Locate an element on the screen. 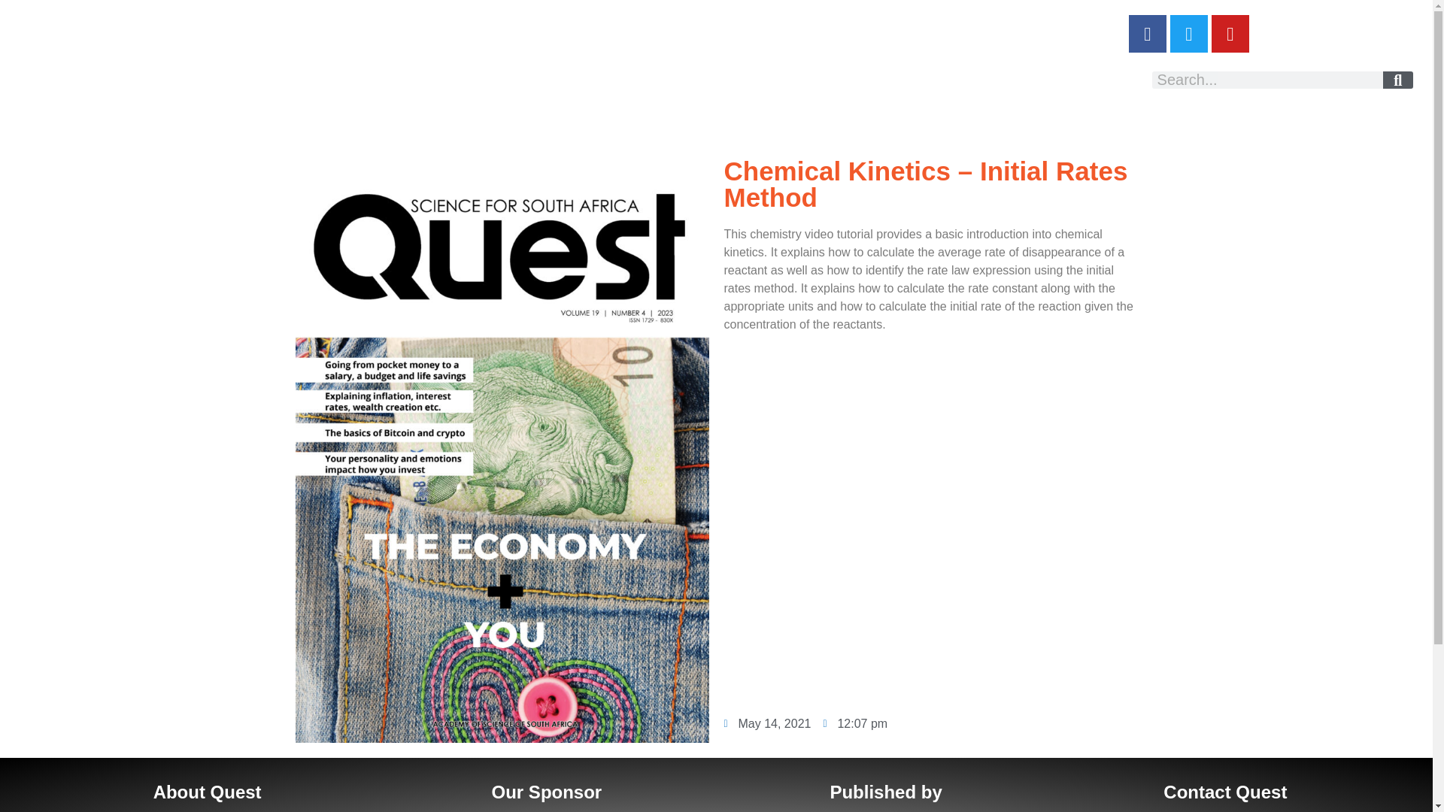 The image size is (1444, 812). FAQs is located at coordinates (346, 82).